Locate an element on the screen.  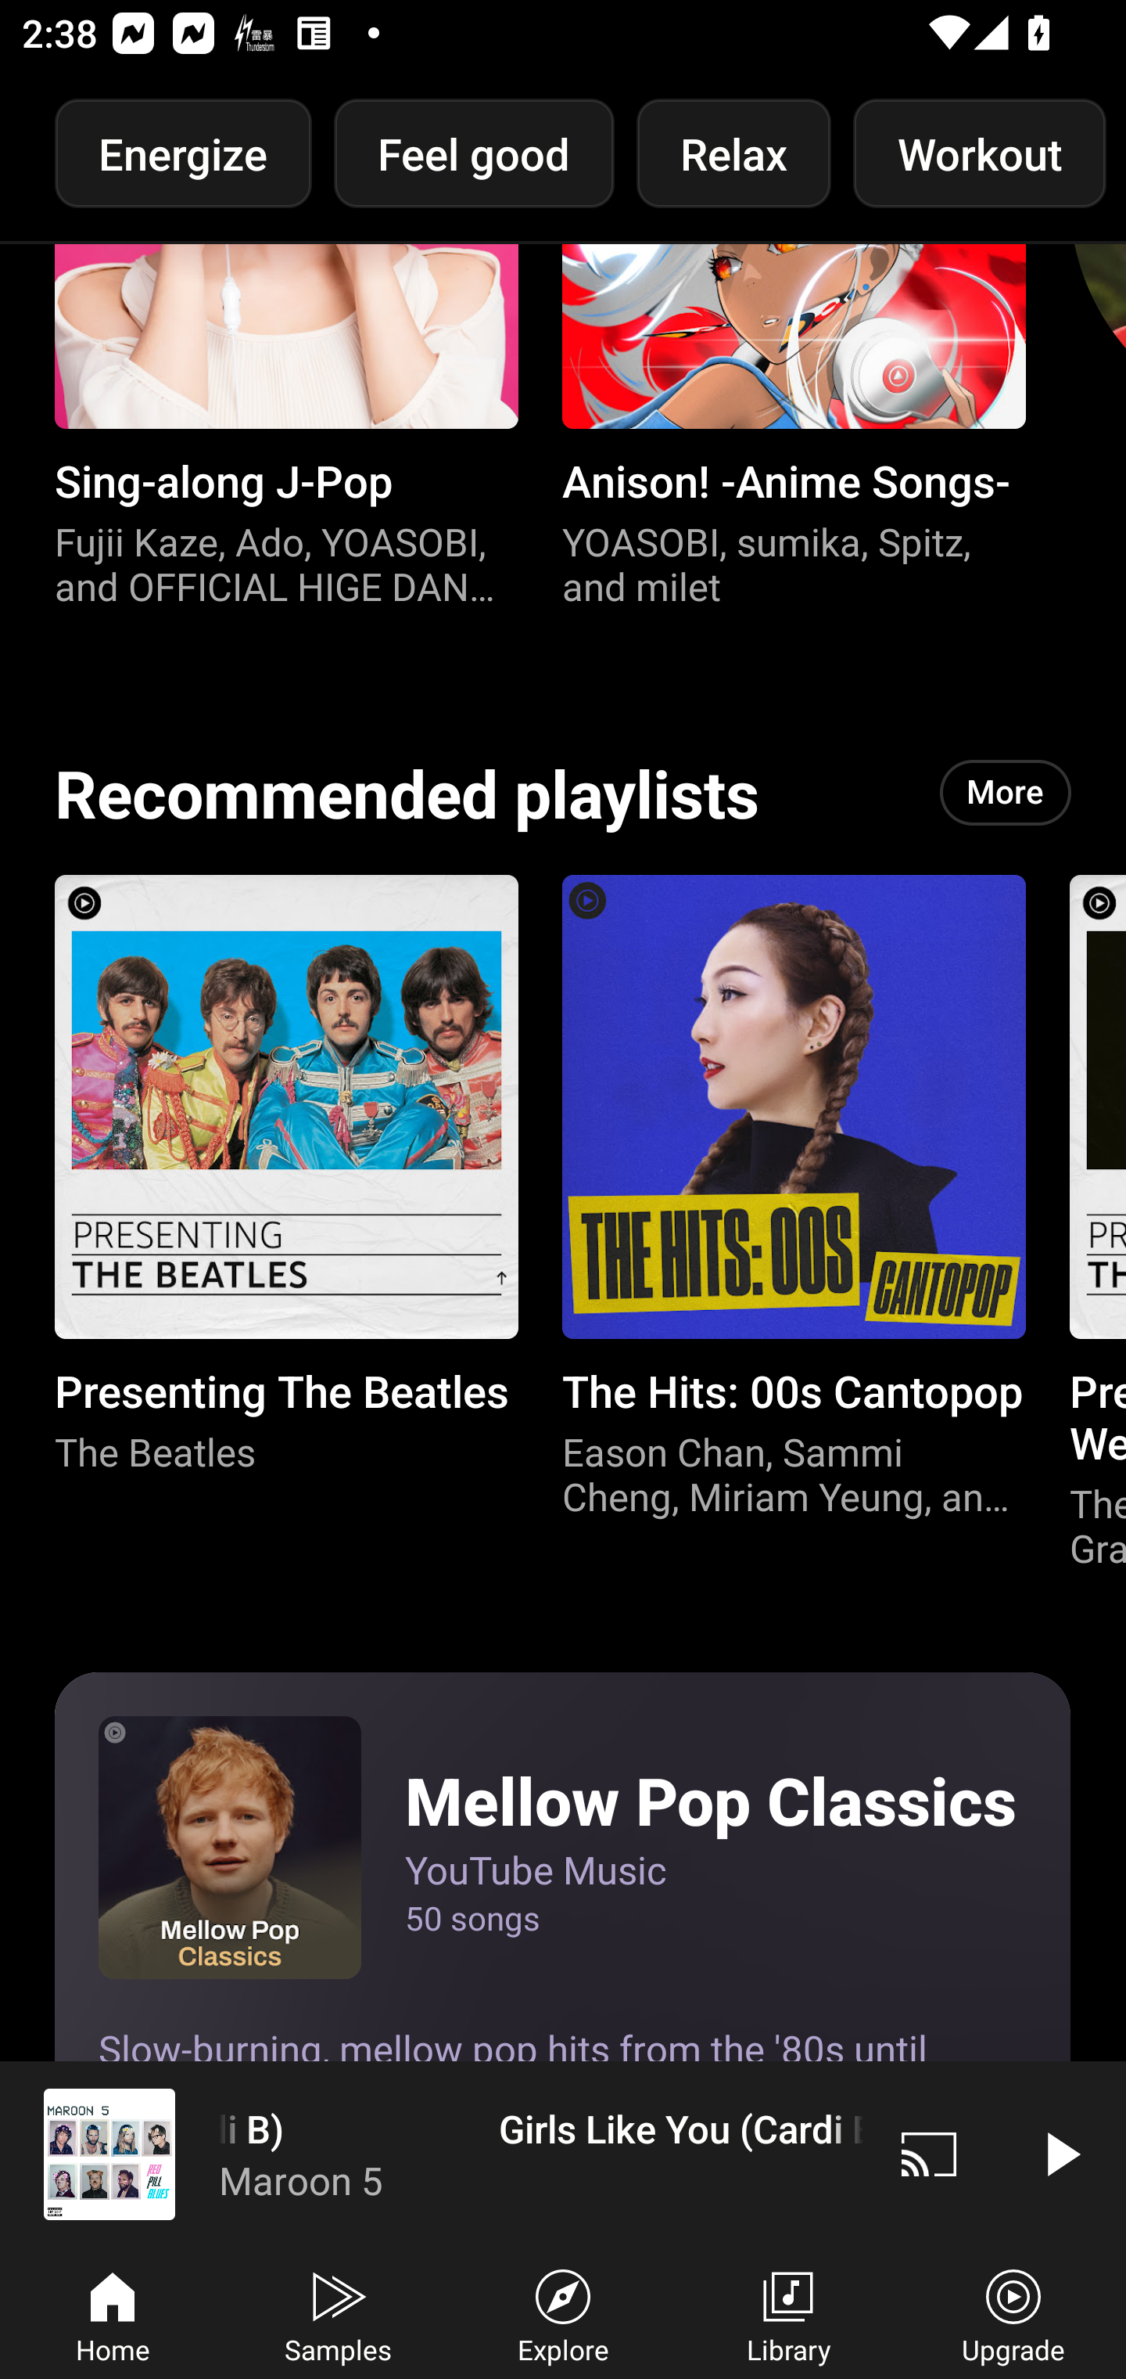
Upgrade is located at coordinates (1013, 2313).